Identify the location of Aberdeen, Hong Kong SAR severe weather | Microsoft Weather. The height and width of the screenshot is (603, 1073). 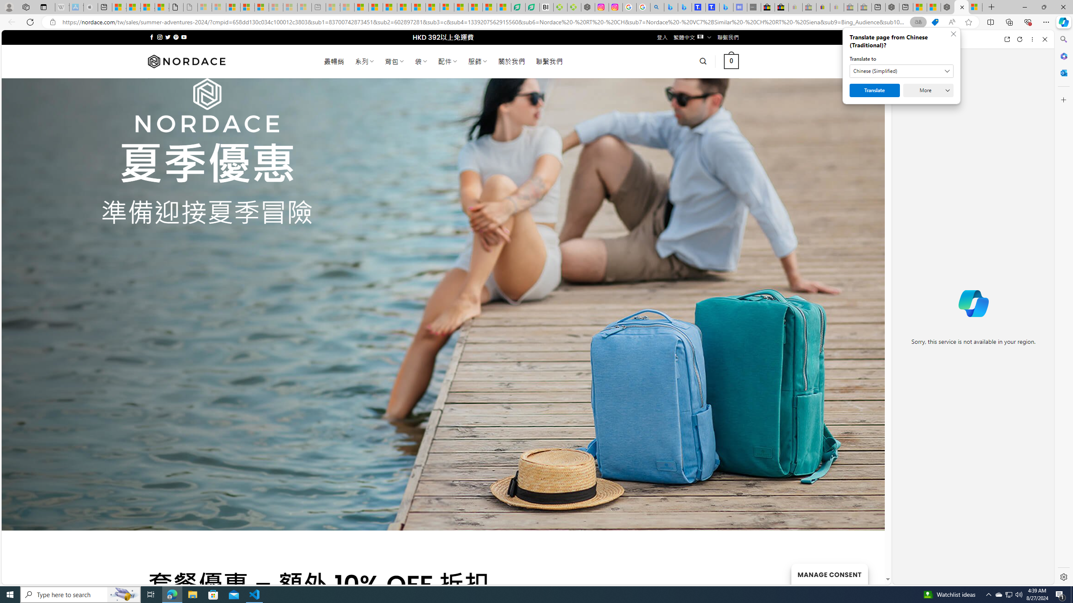
(162, 7).